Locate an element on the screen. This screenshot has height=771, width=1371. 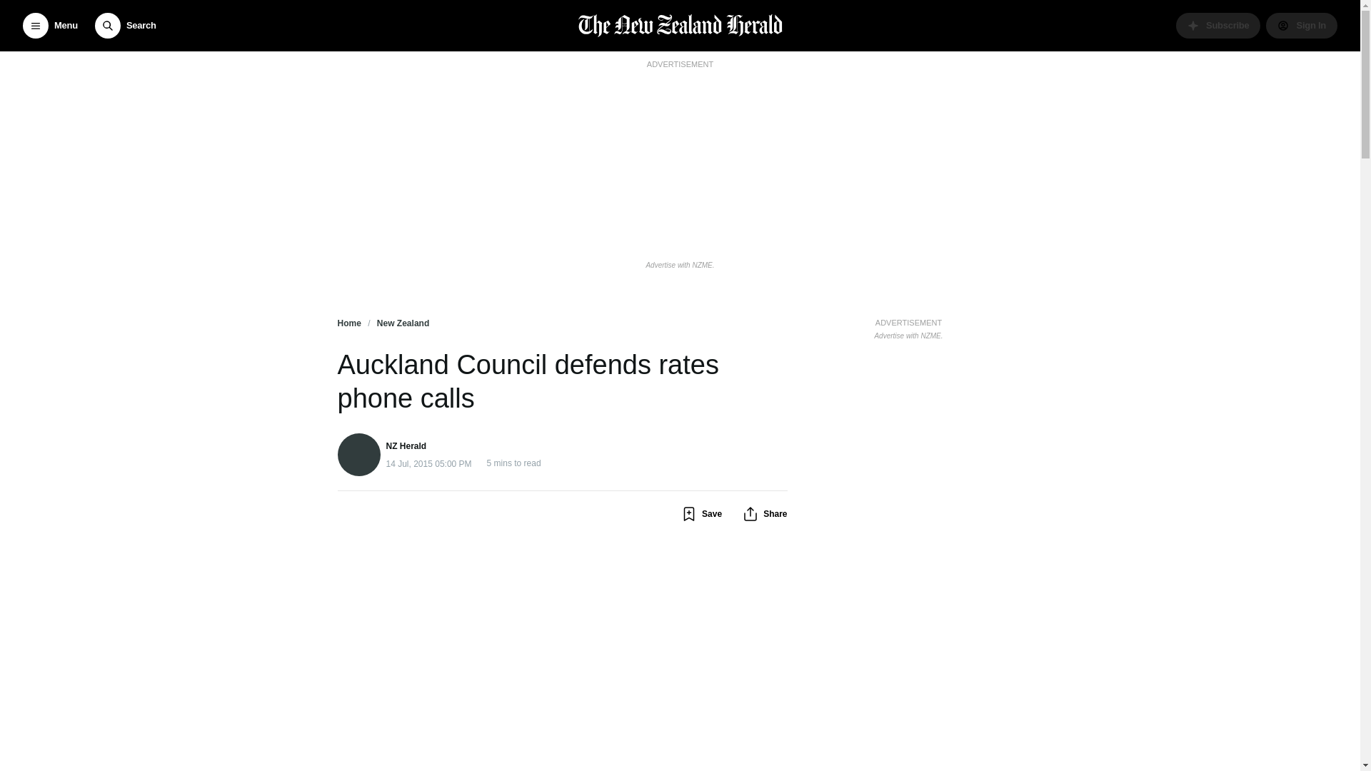
Subscribe is located at coordinates (1218, 26).